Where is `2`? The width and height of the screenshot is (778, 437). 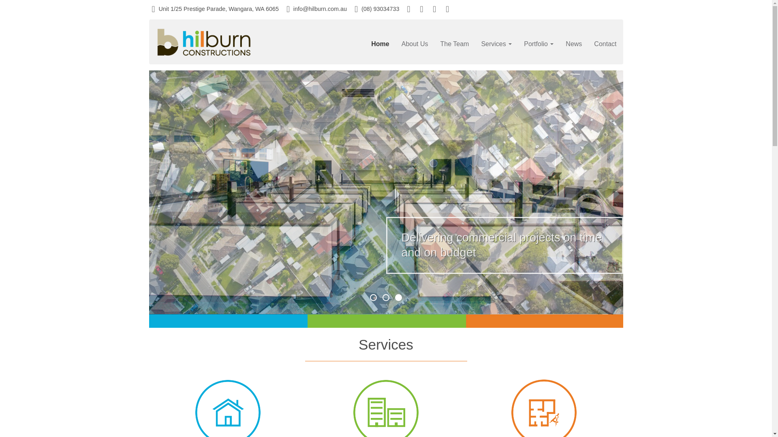 2 is located at coordinates (386, 298).